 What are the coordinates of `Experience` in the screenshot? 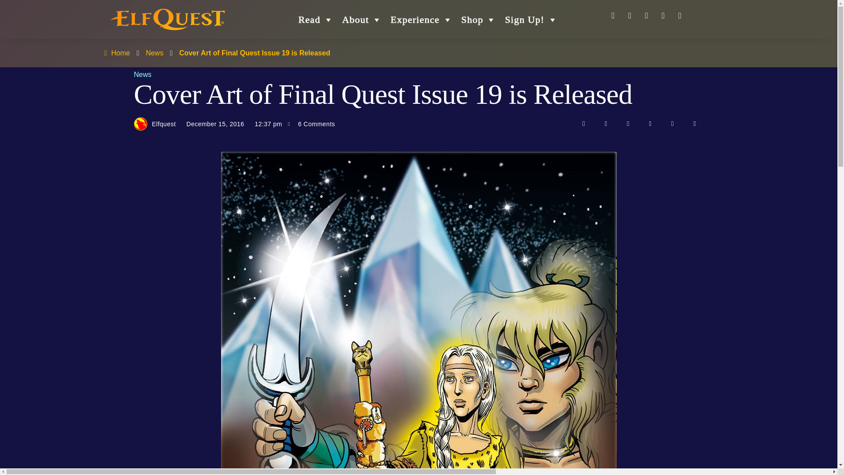 It's located at (422, 19).